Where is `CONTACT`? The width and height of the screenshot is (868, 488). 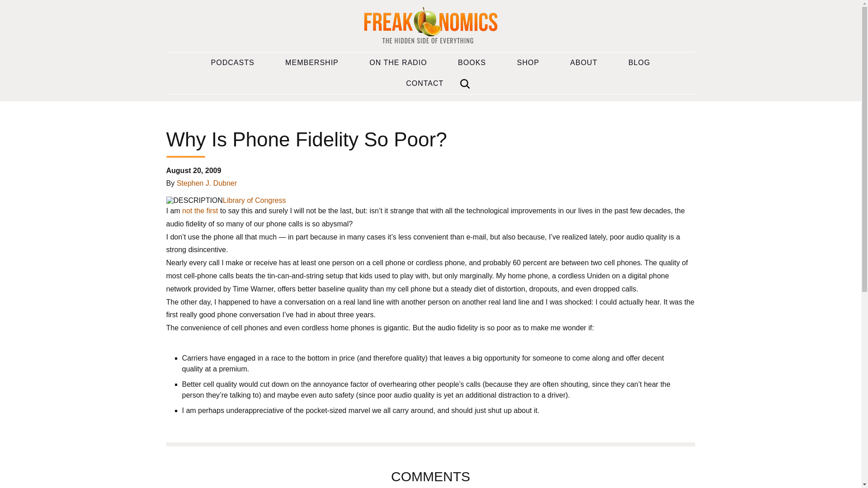 CONTACT is located at coordinates (425, 84).